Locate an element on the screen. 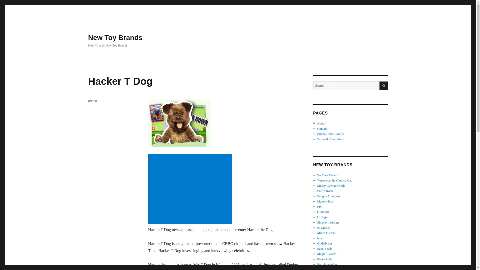 This screenshot has height=270, width=480. Charm U is located at coordinates (323, 269).